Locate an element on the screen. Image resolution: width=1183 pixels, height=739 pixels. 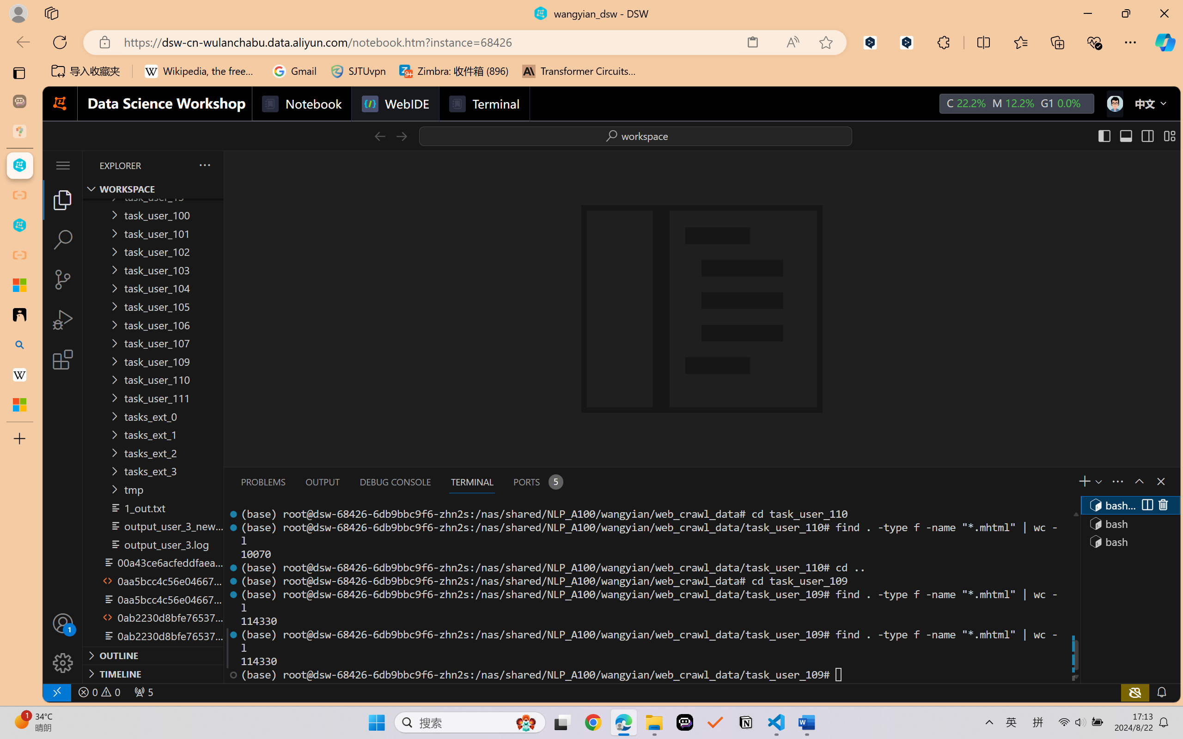
Transformer Circuits Thread is located at coordinates (579, 71).